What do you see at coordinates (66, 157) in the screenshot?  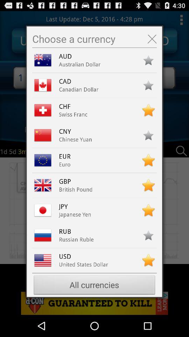 I see `turn on the icon above euro` at bounding box center [66, 157].